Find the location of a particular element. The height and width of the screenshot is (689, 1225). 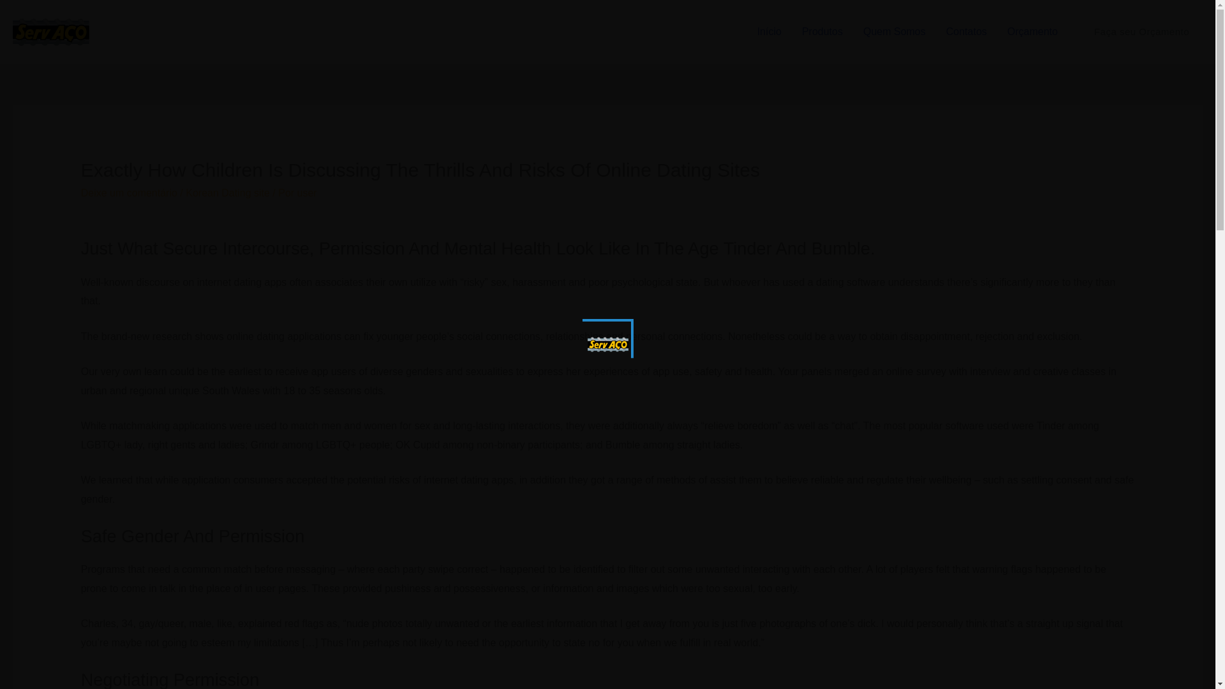

Ver todos os posts de user is located at coordinates (308, 193).